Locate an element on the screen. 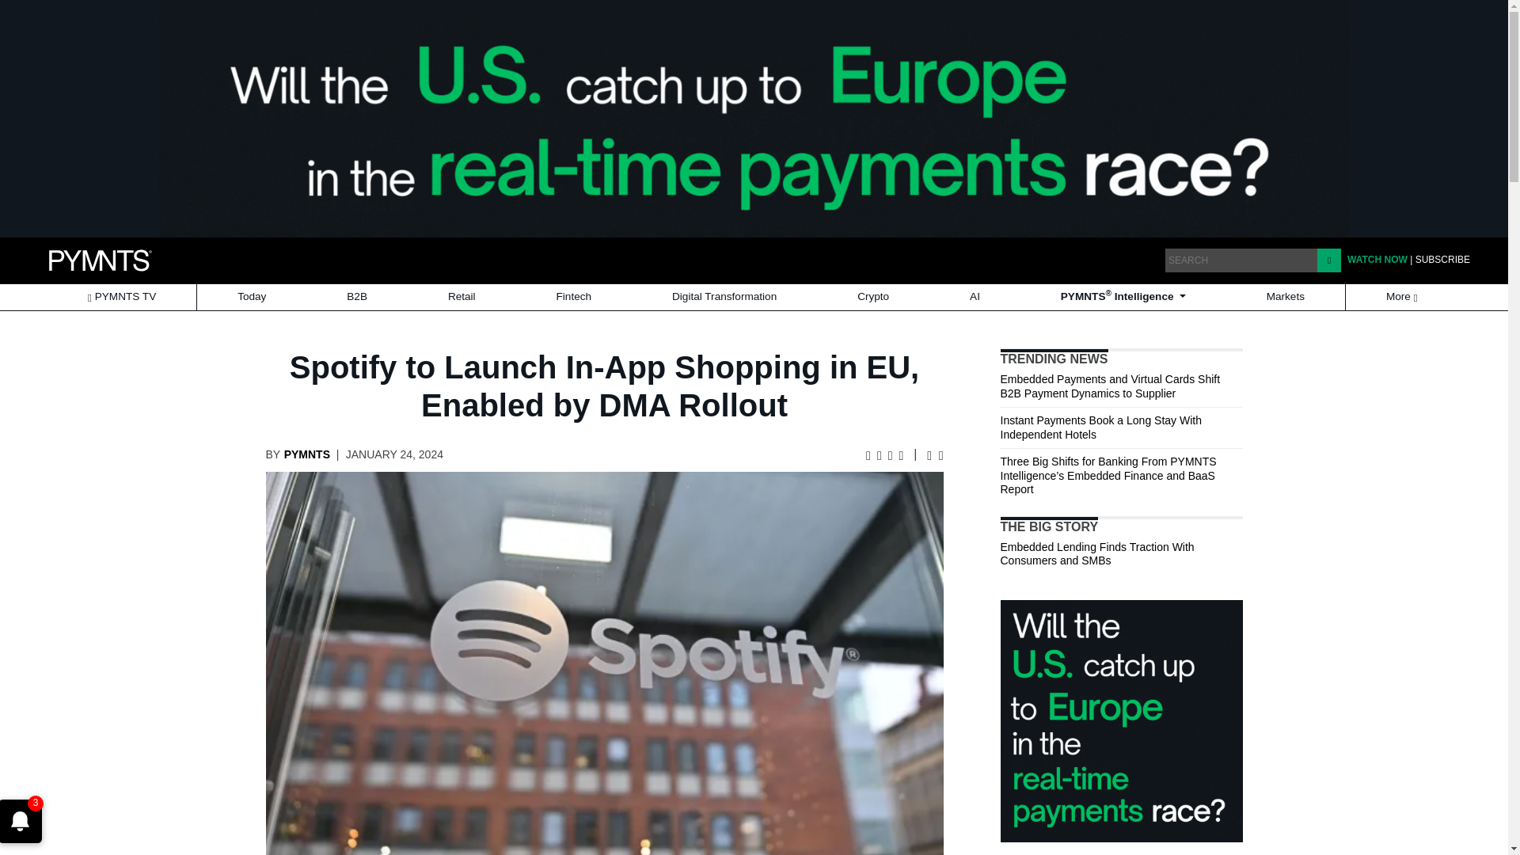 This screenshot has height=855, width=1520. Today is located at coordinates (252, 297).